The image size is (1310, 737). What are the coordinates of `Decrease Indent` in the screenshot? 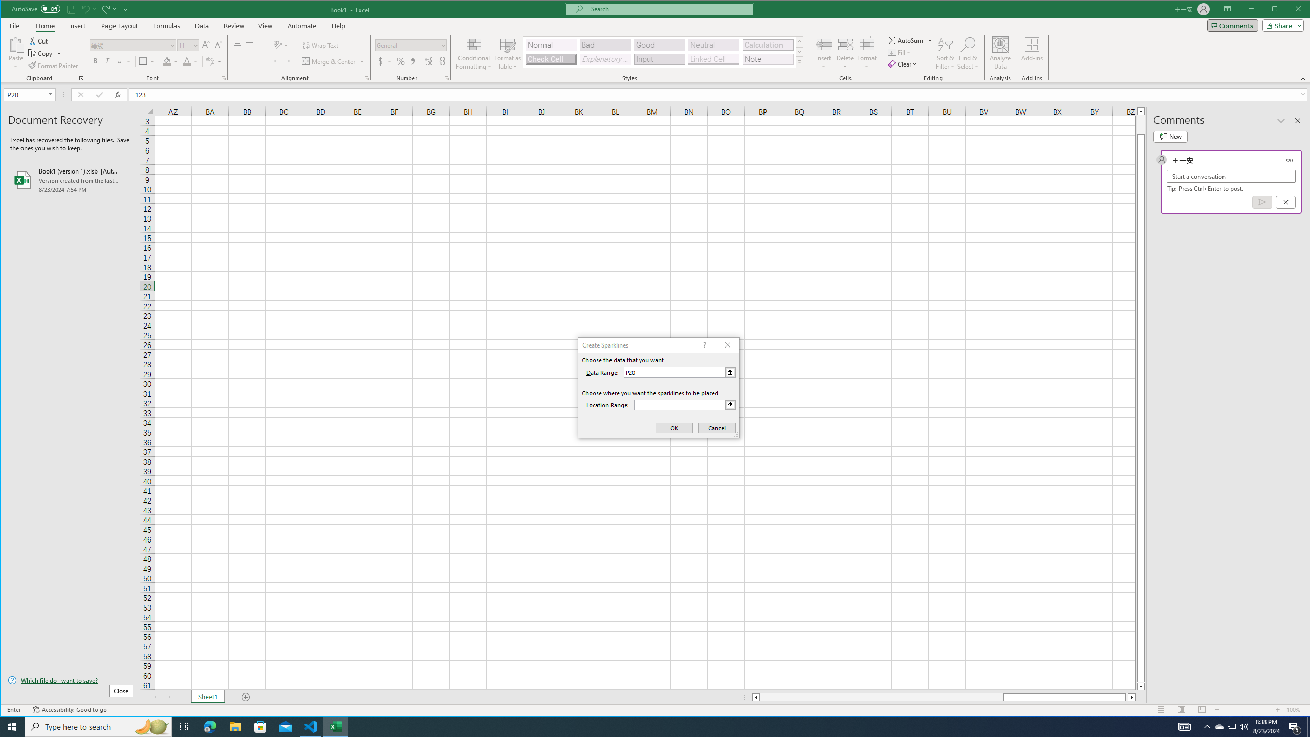 It's located at (277, 61).